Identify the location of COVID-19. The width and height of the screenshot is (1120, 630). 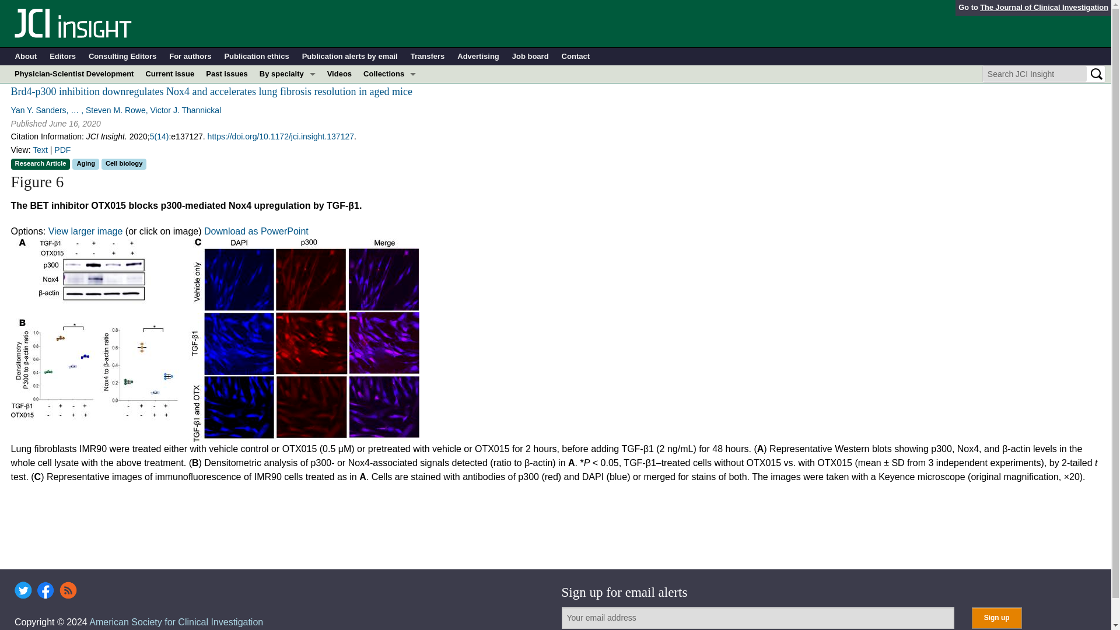
(288, 91).